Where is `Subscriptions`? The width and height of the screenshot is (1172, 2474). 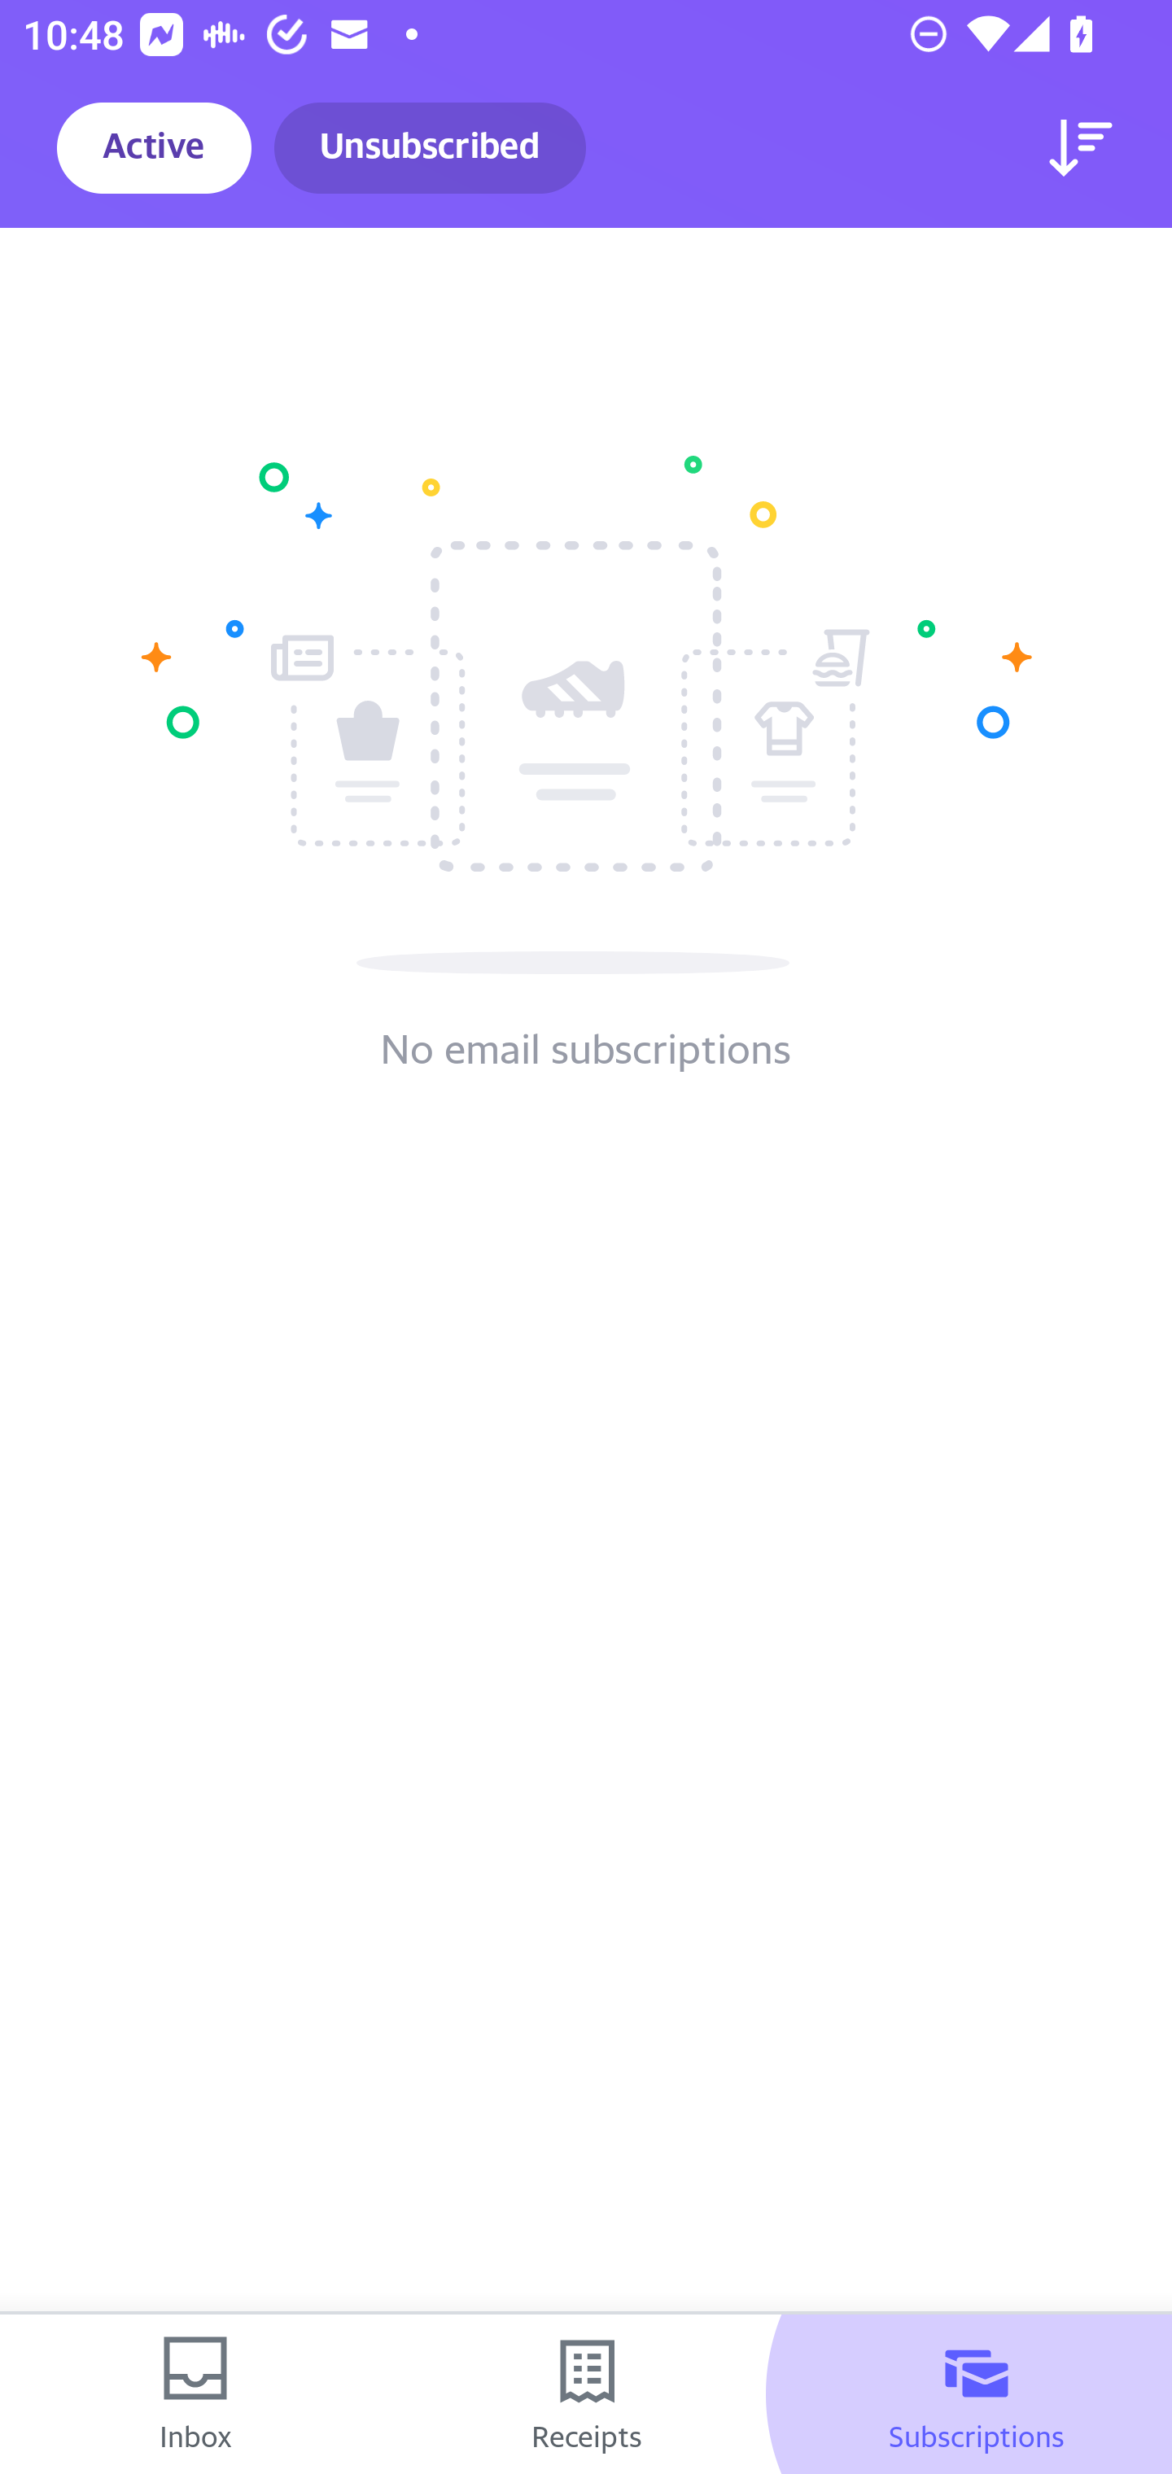
Subscriptions is located at coordinates (977, 2394).